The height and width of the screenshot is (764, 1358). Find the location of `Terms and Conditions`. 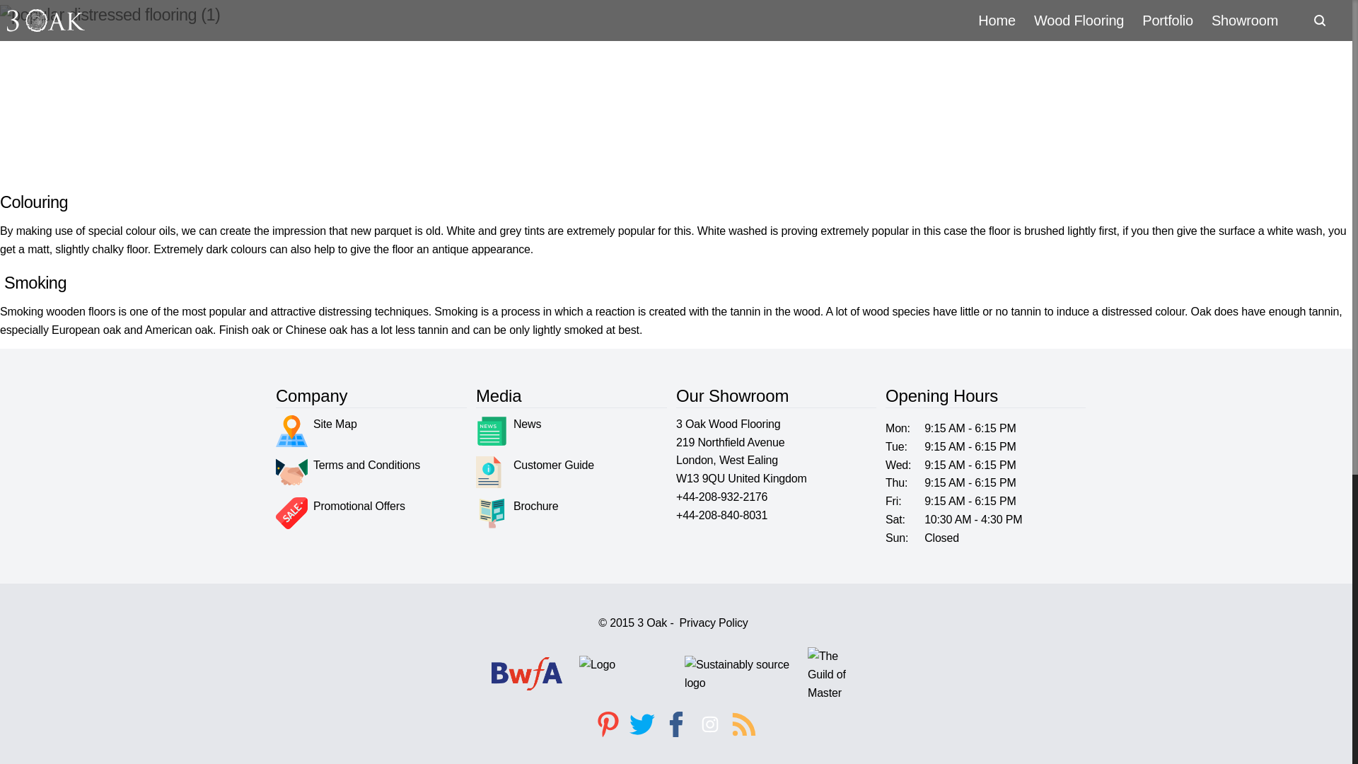

Terms and Conditions is located at coordinates (347, 472).